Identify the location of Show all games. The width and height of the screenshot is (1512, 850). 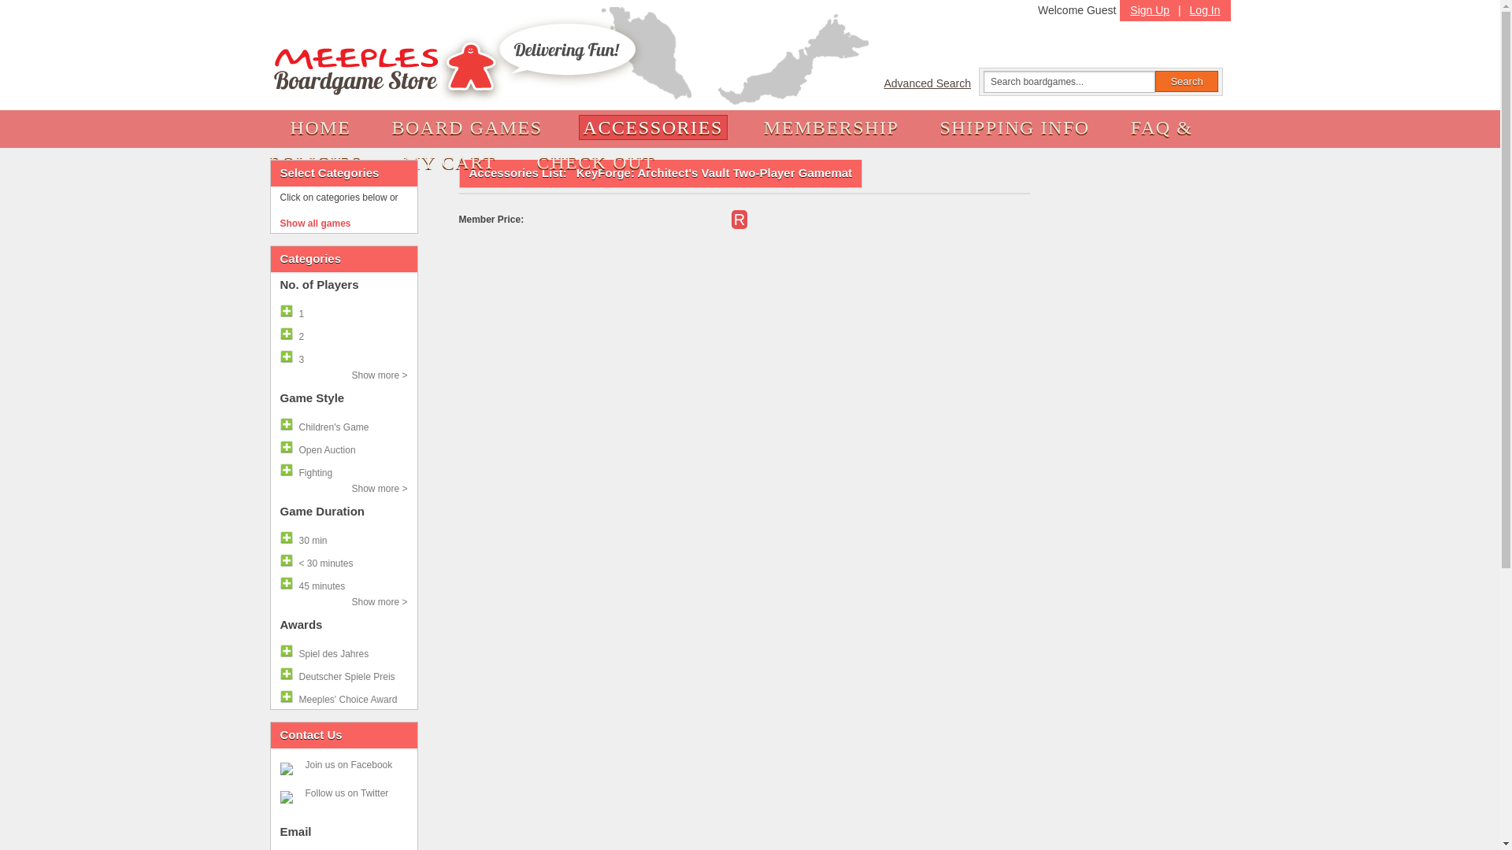
(343, 224).